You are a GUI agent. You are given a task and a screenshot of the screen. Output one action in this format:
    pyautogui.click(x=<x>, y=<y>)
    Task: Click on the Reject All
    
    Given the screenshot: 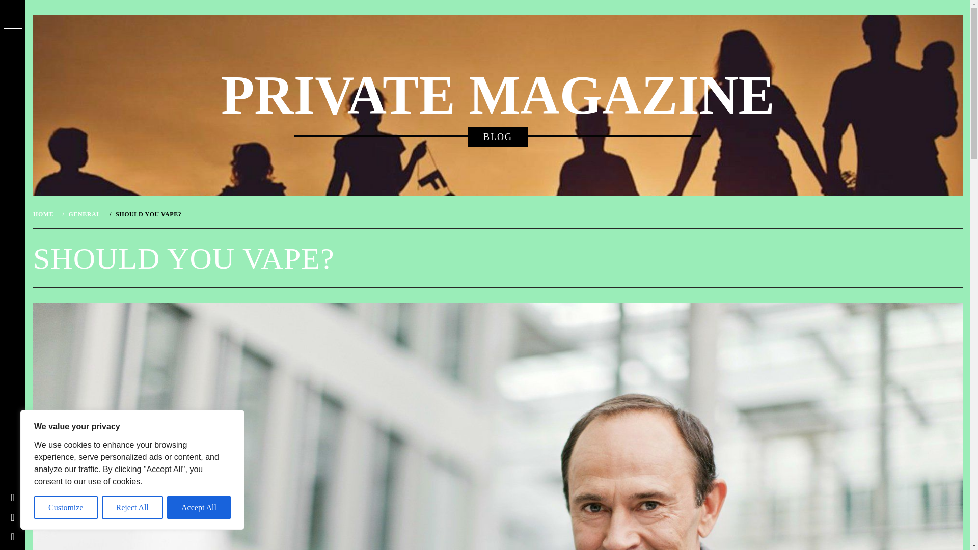 What is the action you would take?
    pyautogui.click(x=132, y=507)
    